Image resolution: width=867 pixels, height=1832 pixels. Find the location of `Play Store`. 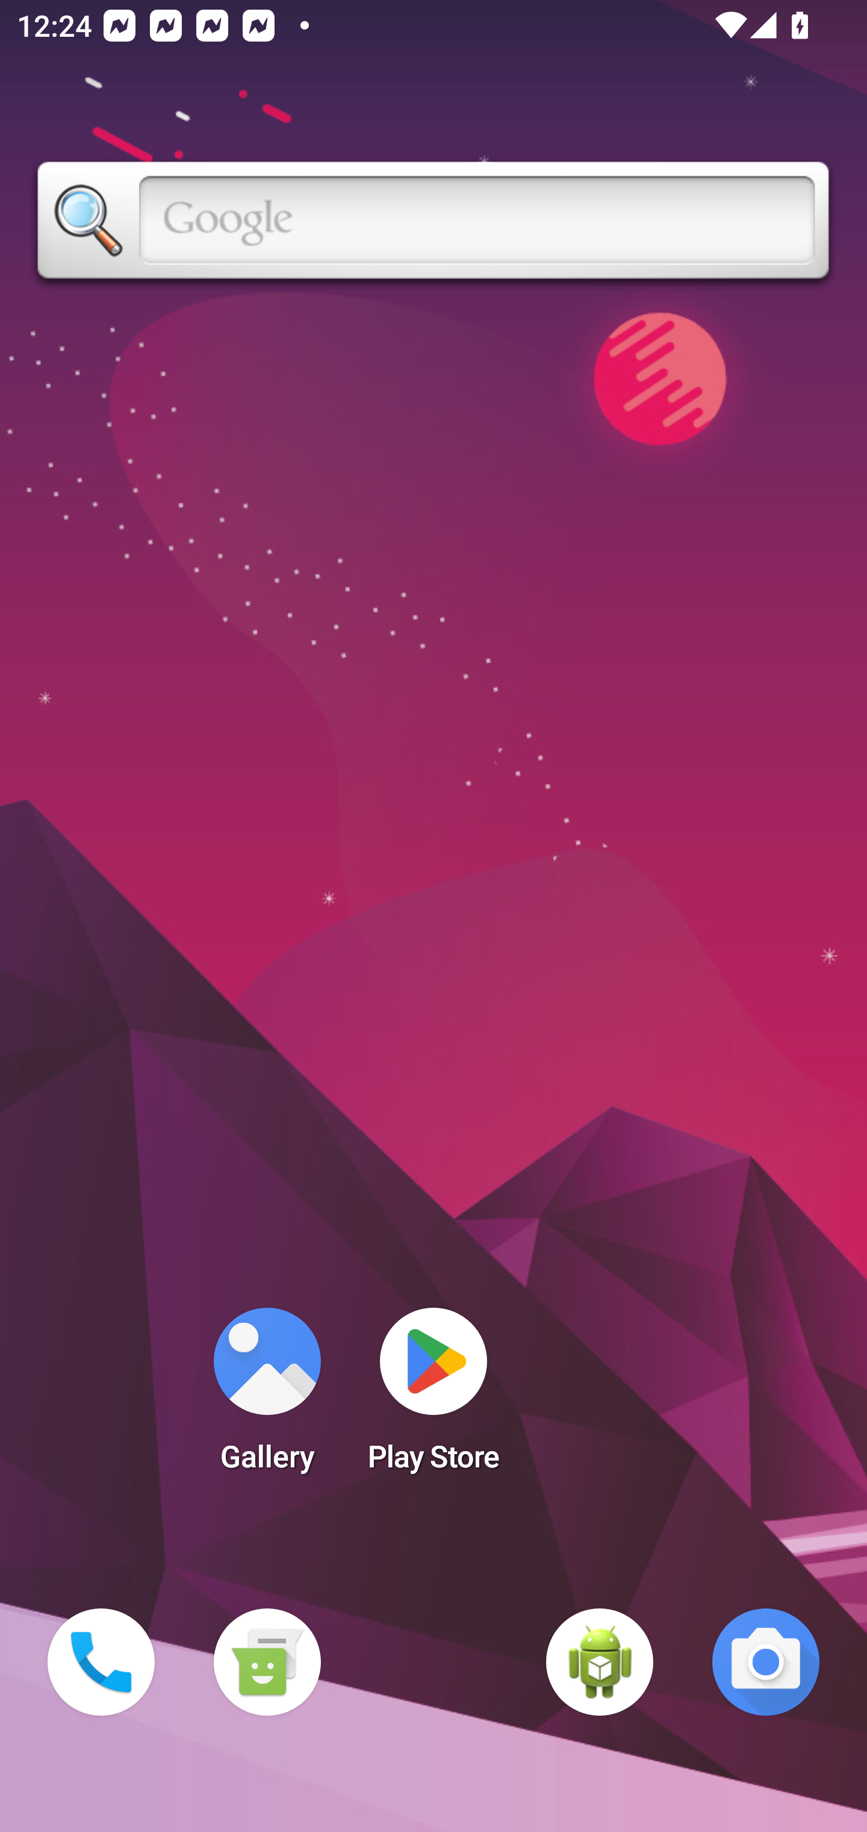

Play Store is located at coordinates (433, 1397).